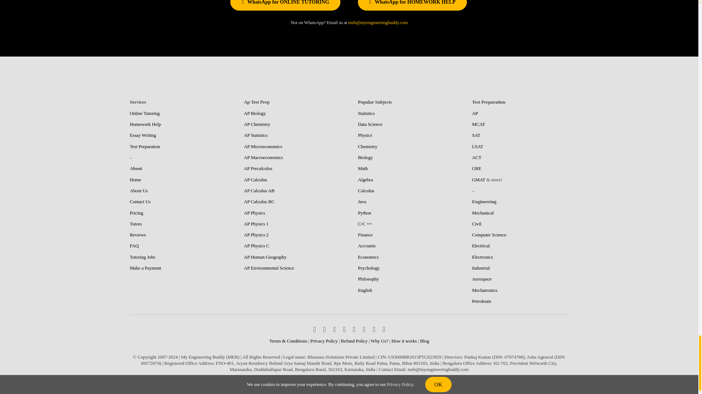 This screenshot has height=394, width=702. Describe the element at coordinates (138, 235) in the screenshot. I see `Reviews` at that location.